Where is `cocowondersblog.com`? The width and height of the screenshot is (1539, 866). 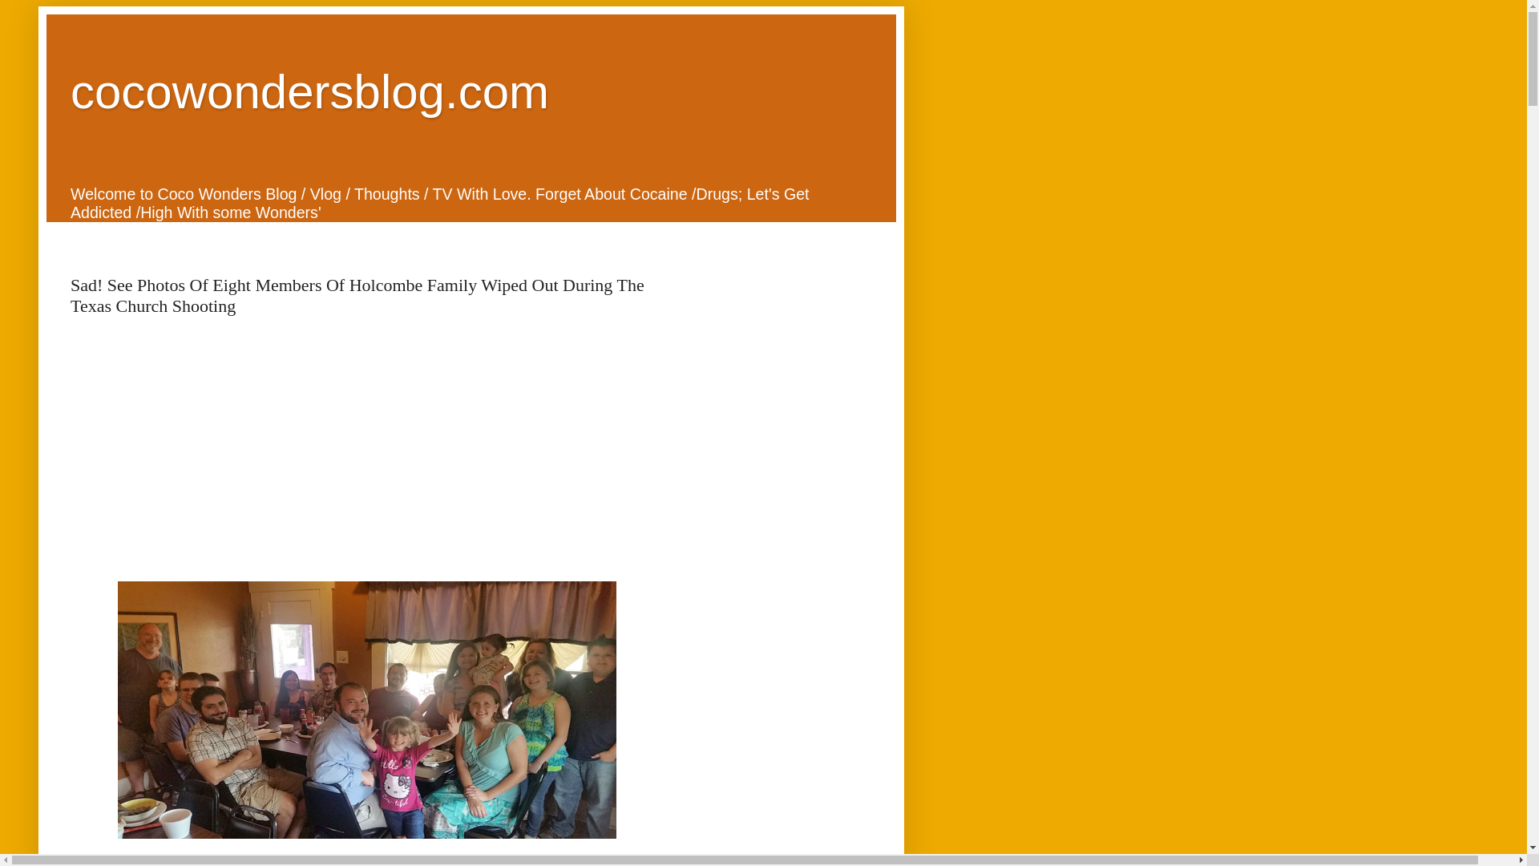 cocowondersblog.com is located at coordinates (309, 91).